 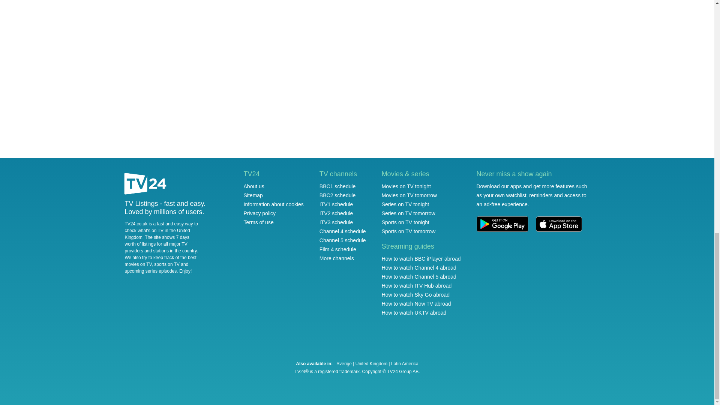 I want to click on BBC1 schedule, so click(x=337, y=186).